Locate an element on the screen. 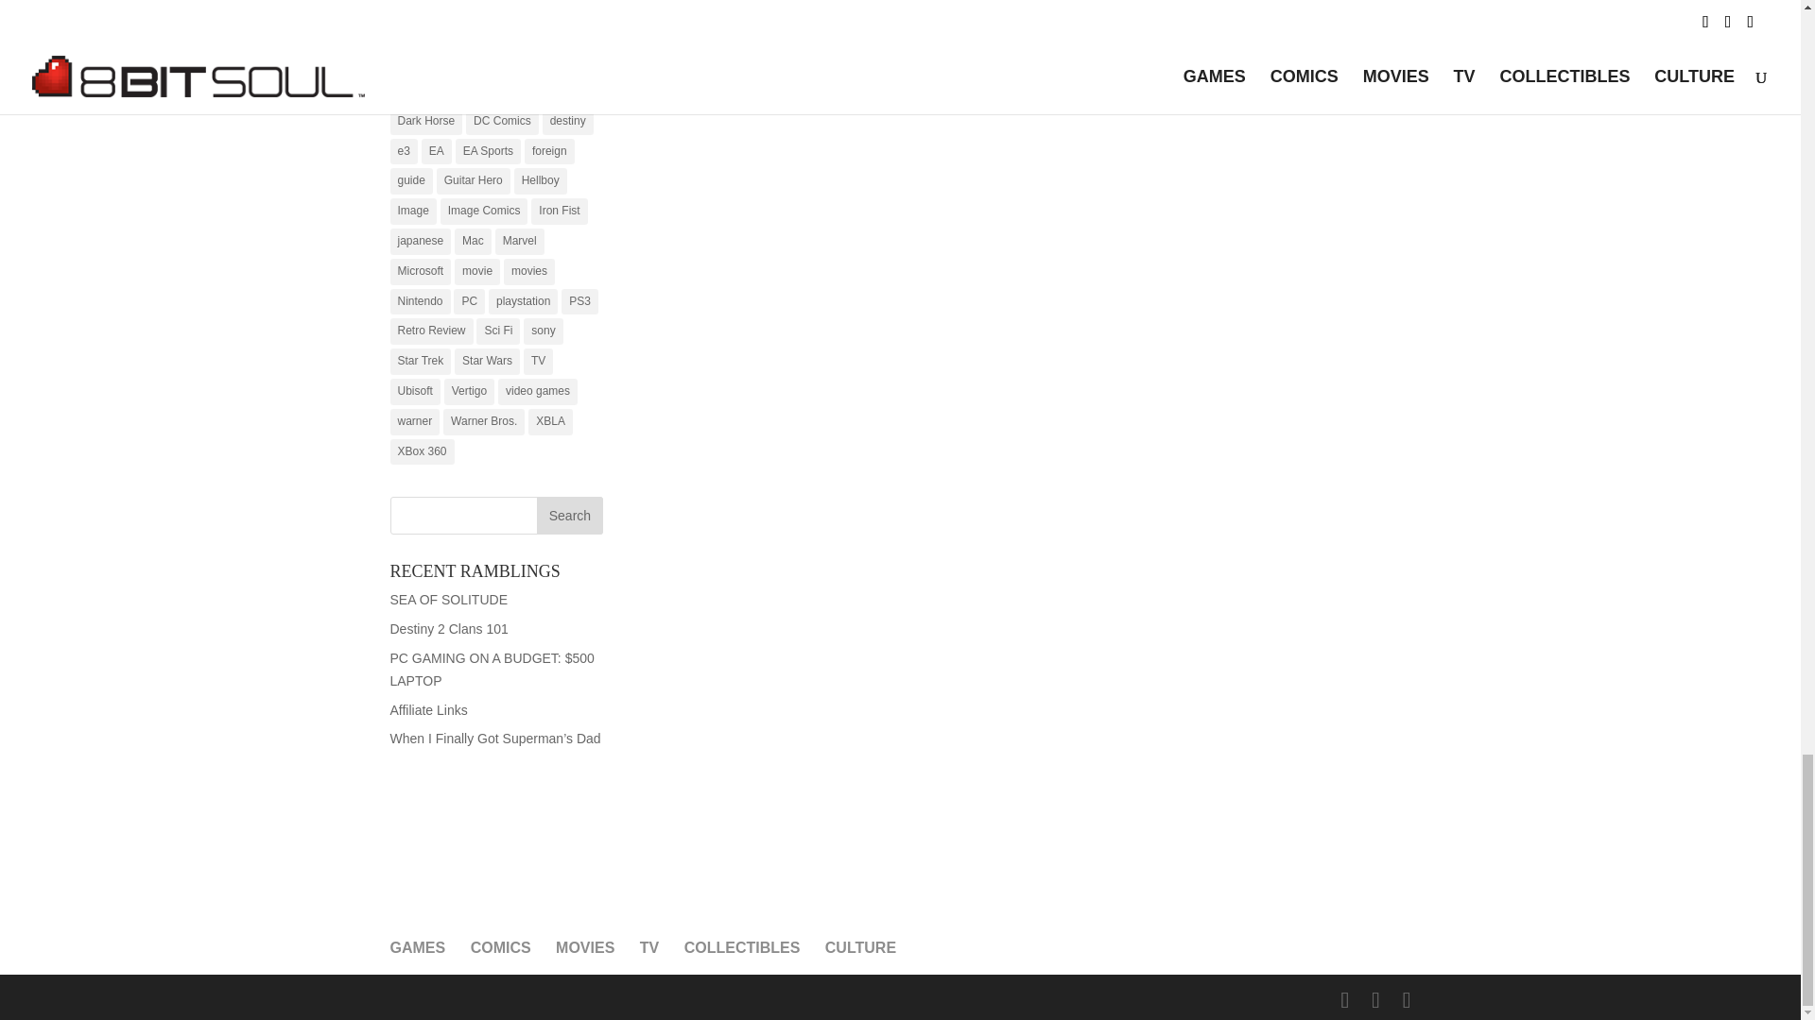 The width and height of the screenshot is (1815, 1020). DC Comics is located at coordinates (503, 121).